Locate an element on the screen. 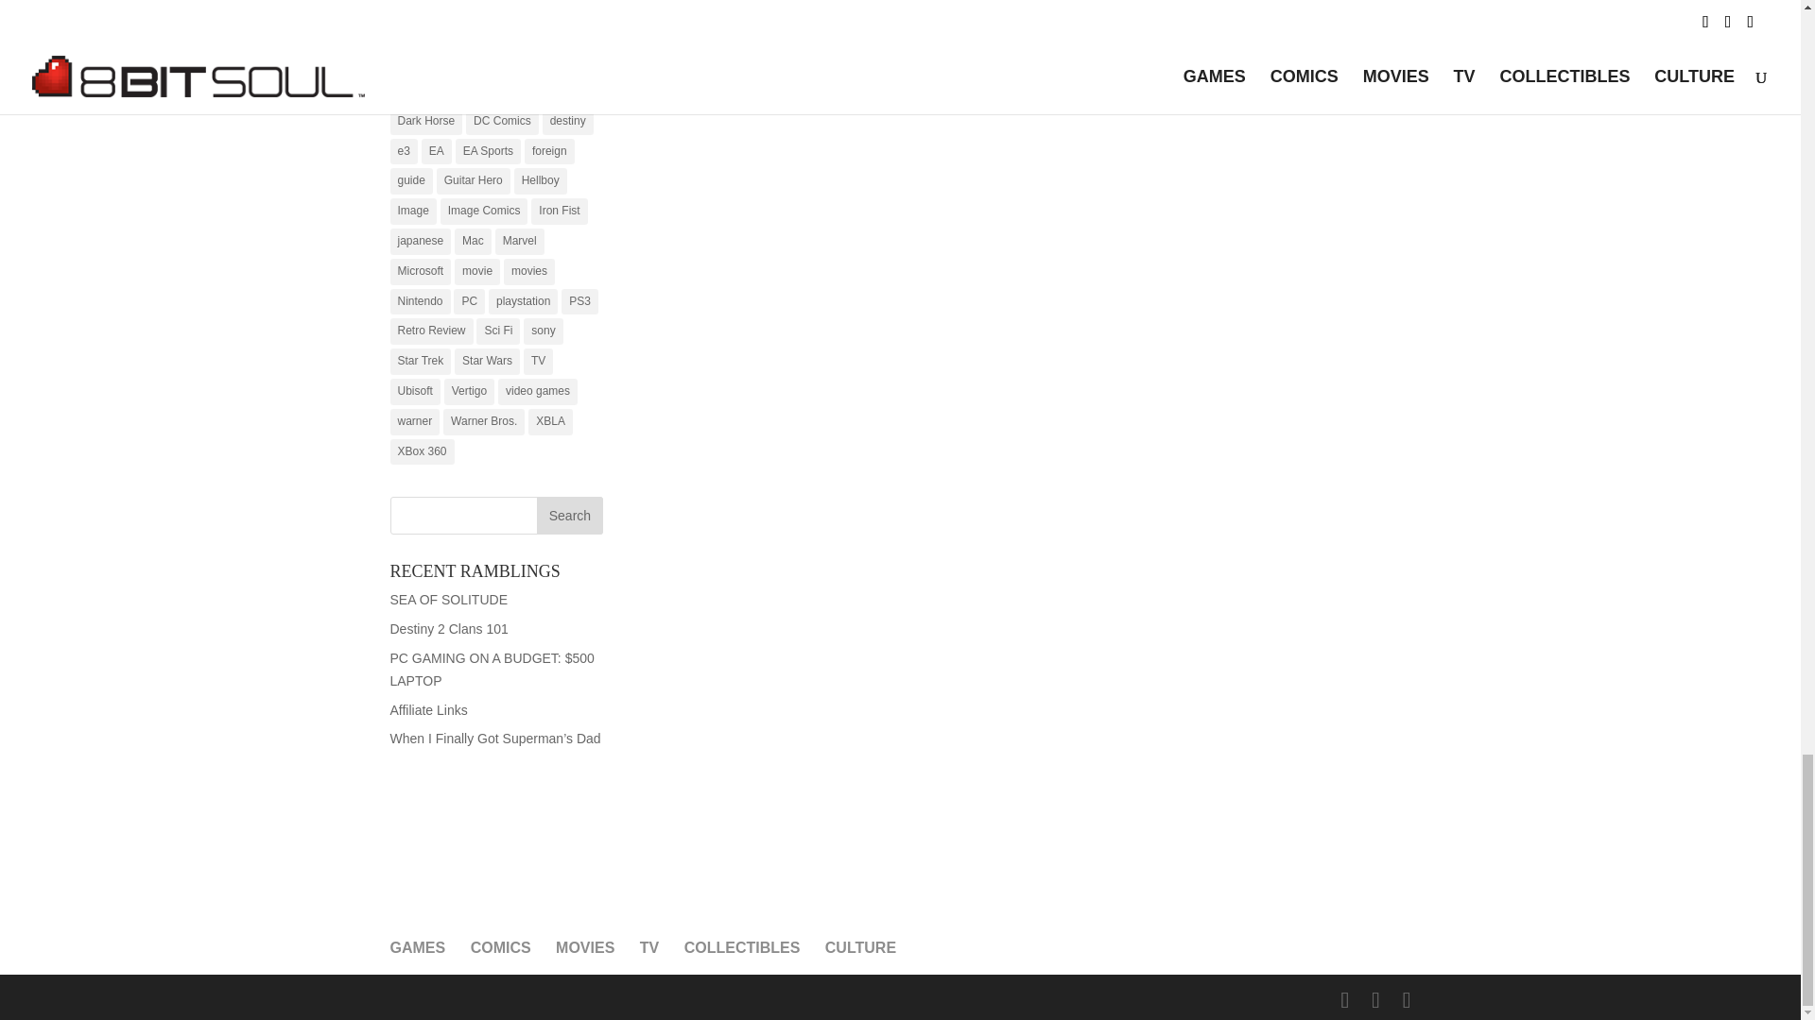 The width and height of the screenshot is (1815, 1020). DC Comics is located at coordinates (503, 121).